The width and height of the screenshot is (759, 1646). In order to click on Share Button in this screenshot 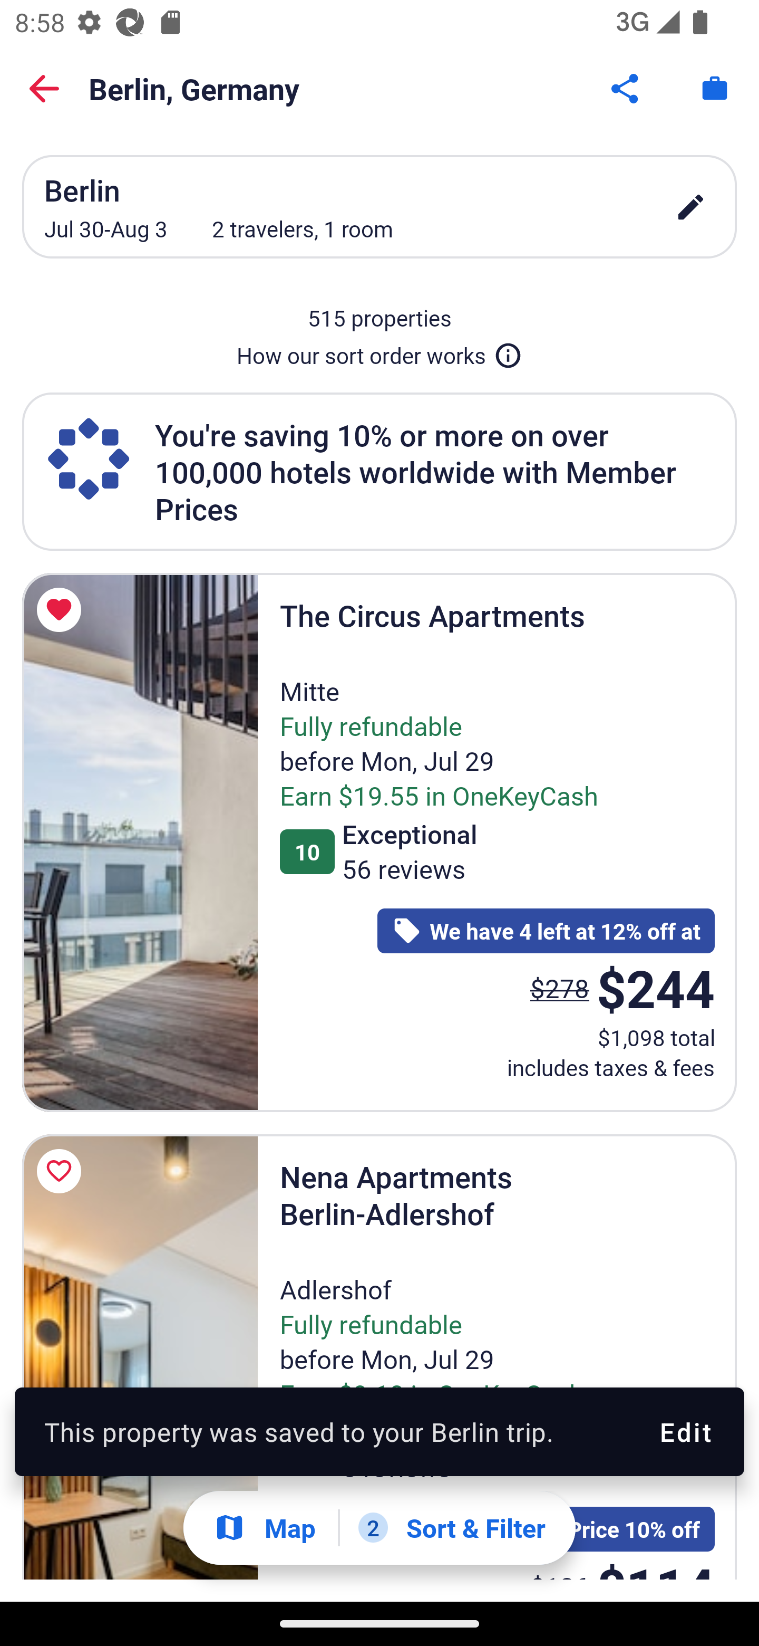, I will do `click(626, 89)`.